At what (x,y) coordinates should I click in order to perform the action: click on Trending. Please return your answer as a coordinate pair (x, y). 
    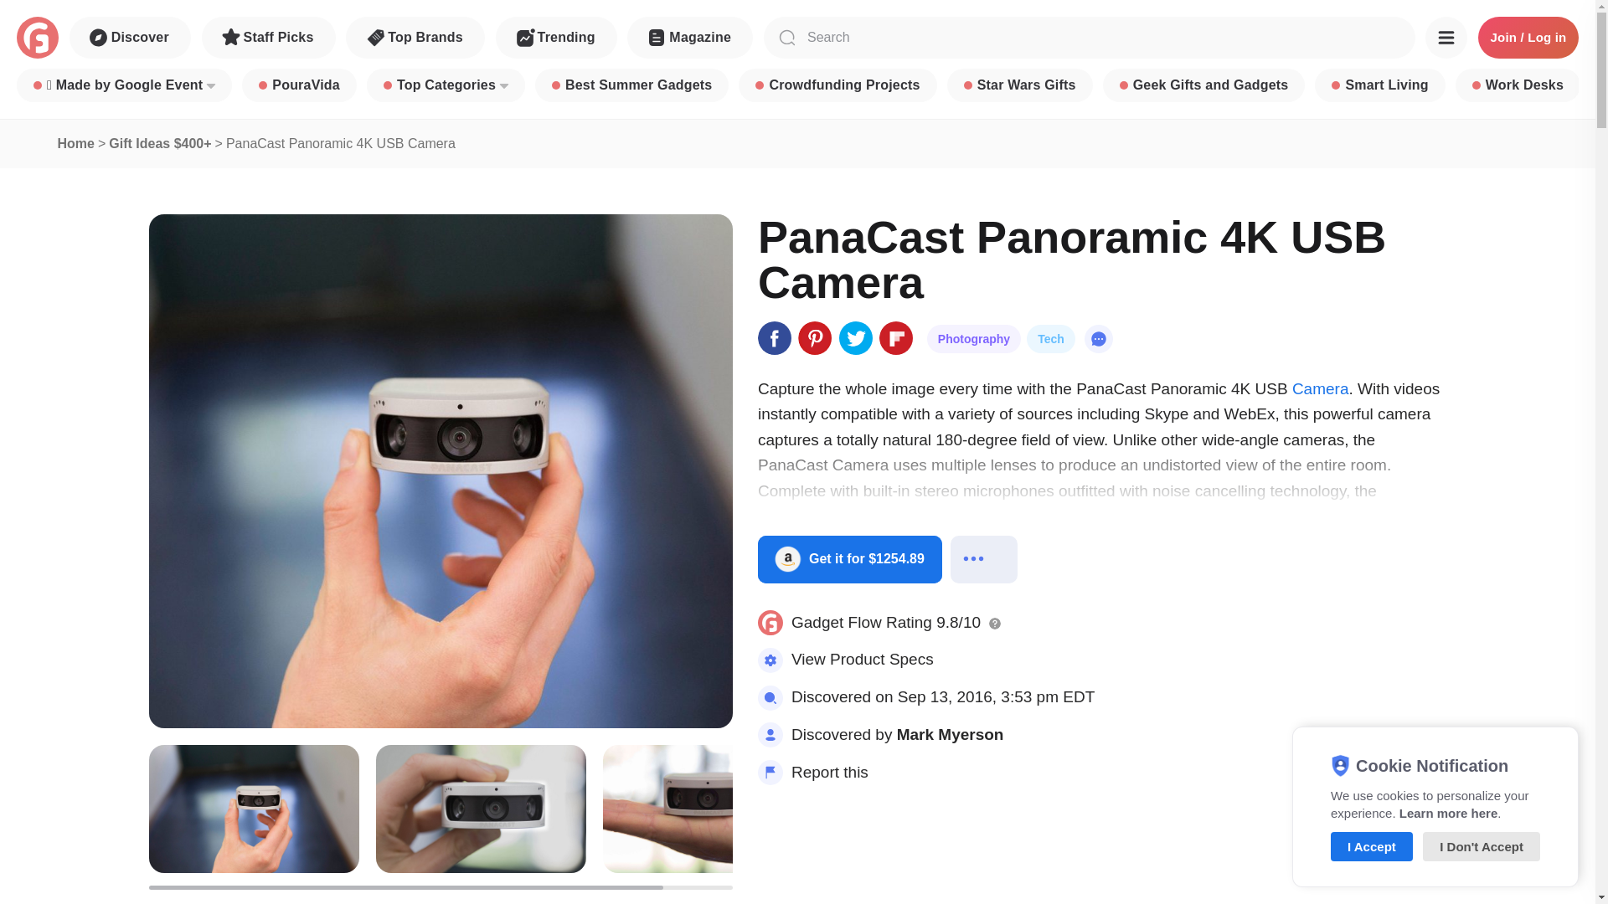
    Looking at the image, I should click on (556, 38).